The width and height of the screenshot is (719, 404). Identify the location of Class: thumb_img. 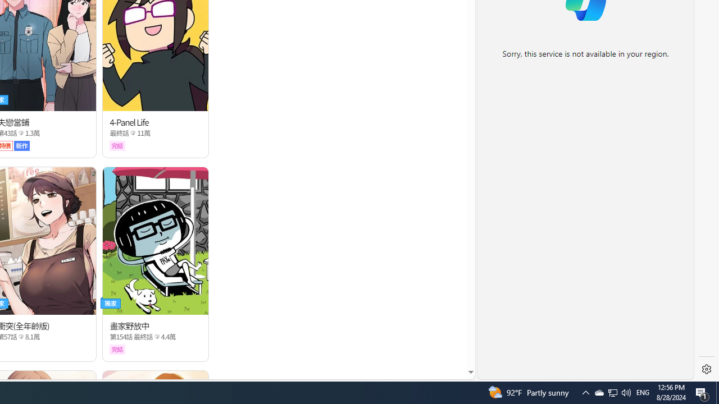
(156, 240).